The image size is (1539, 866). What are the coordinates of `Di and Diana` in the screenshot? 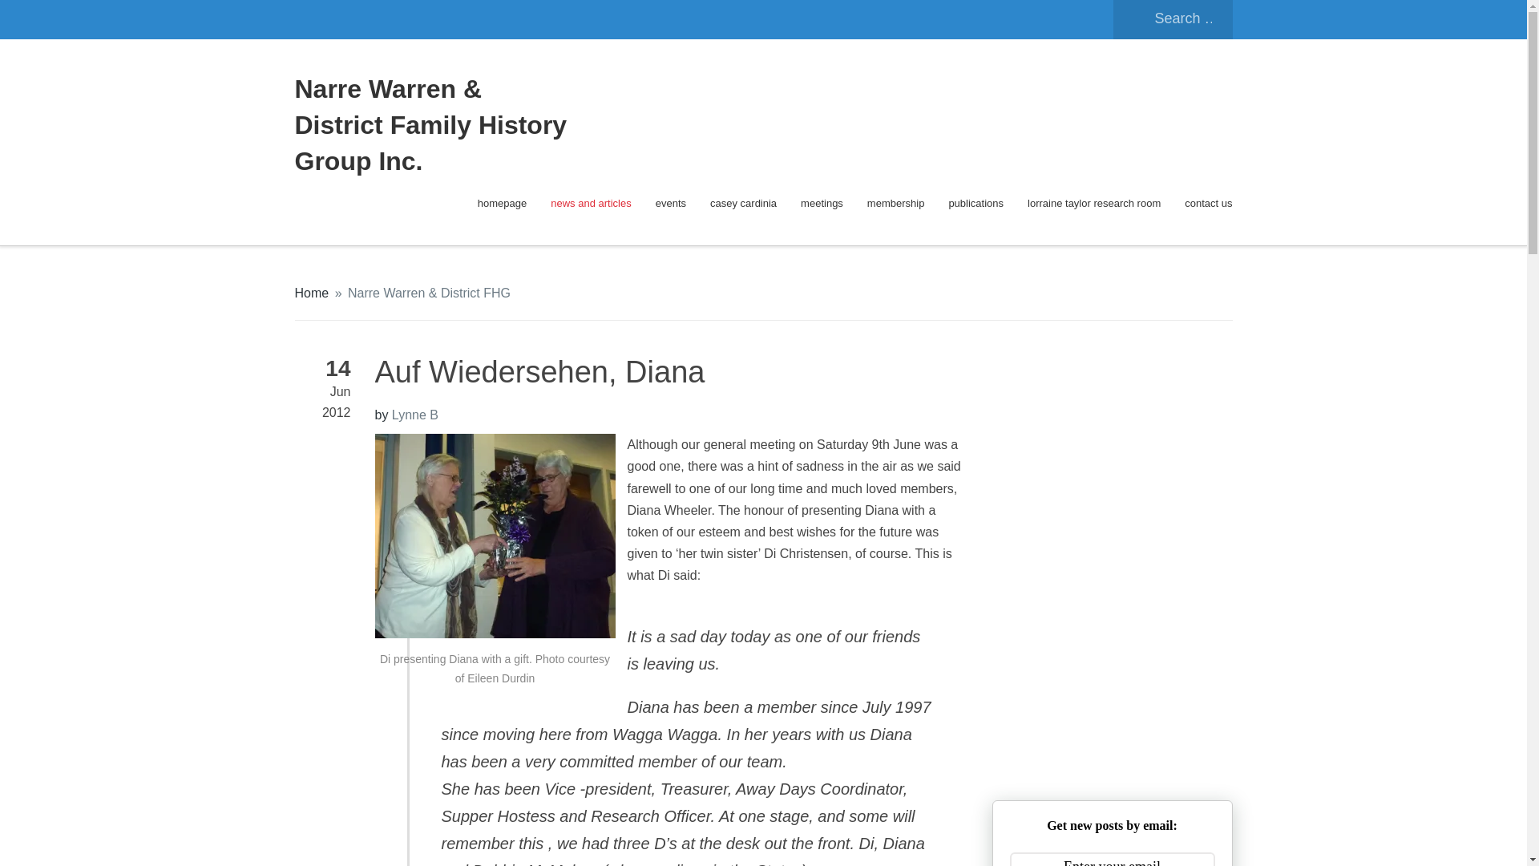 It's located at (495, 536).